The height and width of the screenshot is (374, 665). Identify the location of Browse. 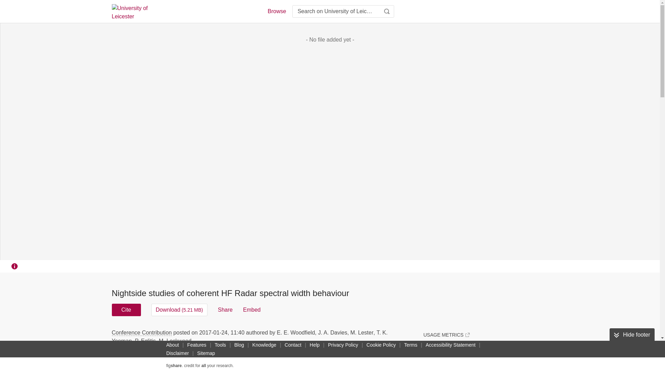
(276, 11).